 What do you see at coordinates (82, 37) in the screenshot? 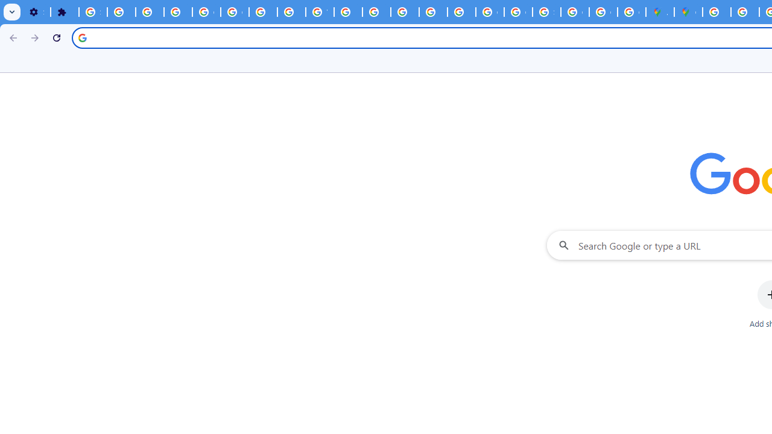
I see `Search icon` at bounding box center [82, 37].